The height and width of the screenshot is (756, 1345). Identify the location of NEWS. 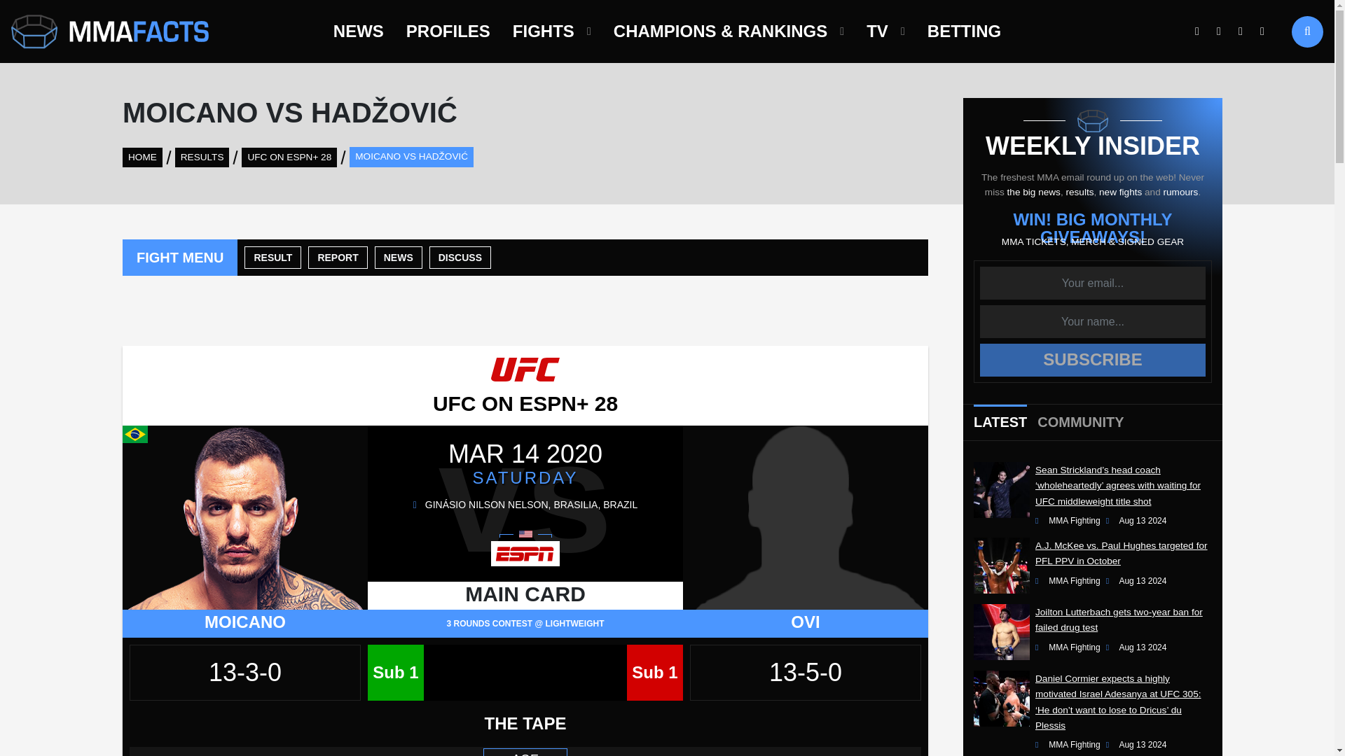
(359, 31).